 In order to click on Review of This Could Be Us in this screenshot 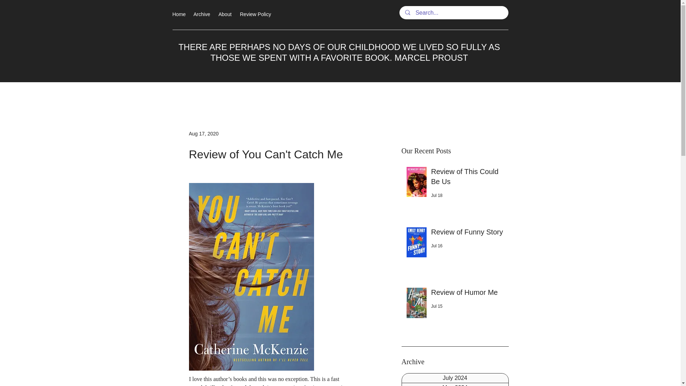, I will do `click(467, 178)`.